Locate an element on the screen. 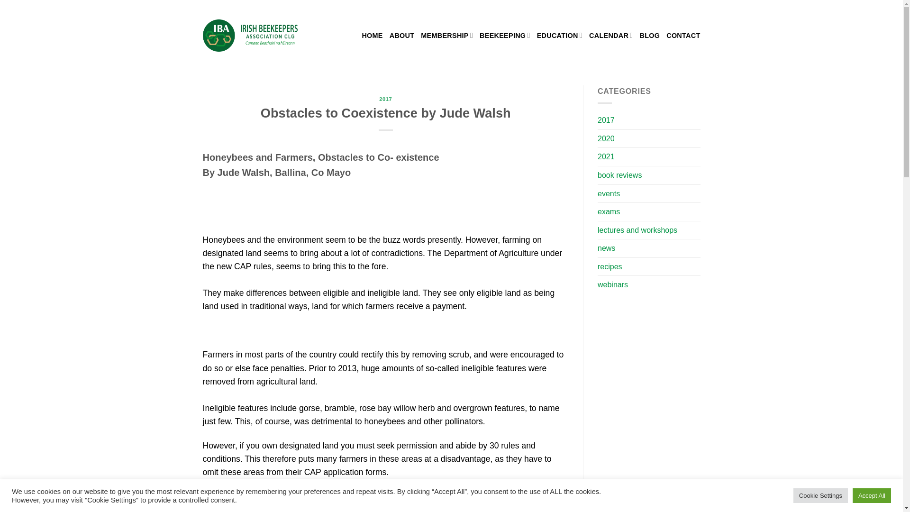  2017 is located at coordinates (606, 120).